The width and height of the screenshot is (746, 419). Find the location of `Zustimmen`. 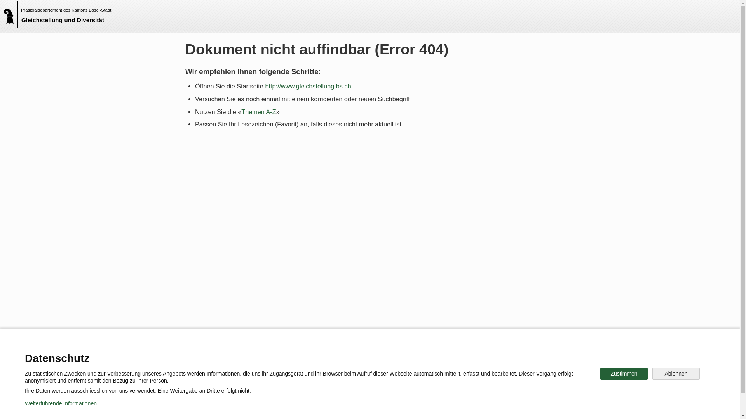

Zustimmen is located at coordinates (624, 374).